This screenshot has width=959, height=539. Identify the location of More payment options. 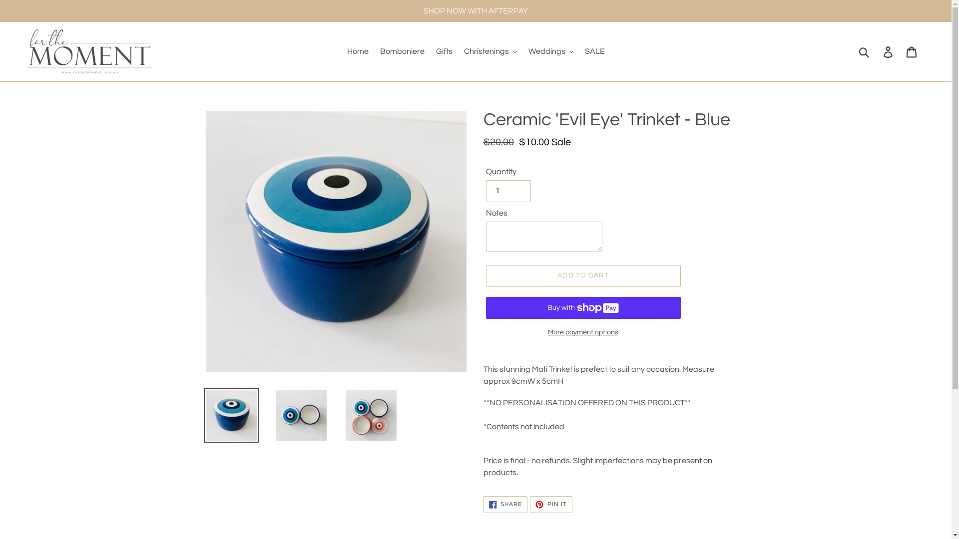
(583, 332).